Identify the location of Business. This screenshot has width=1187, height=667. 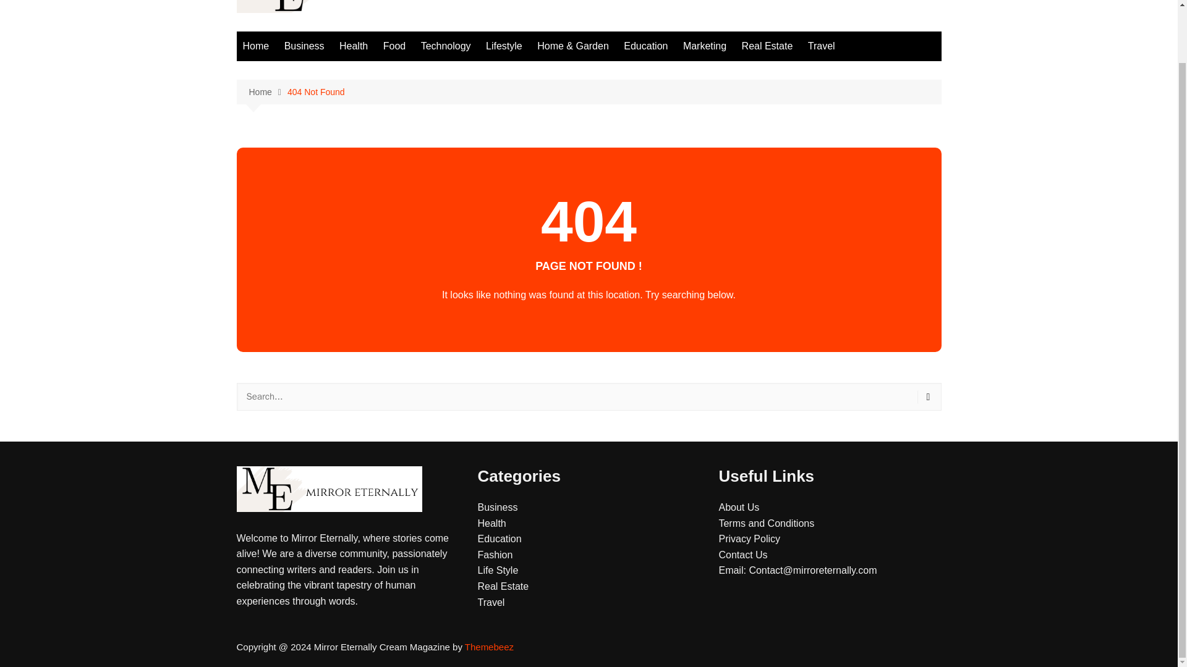
(497, 508).